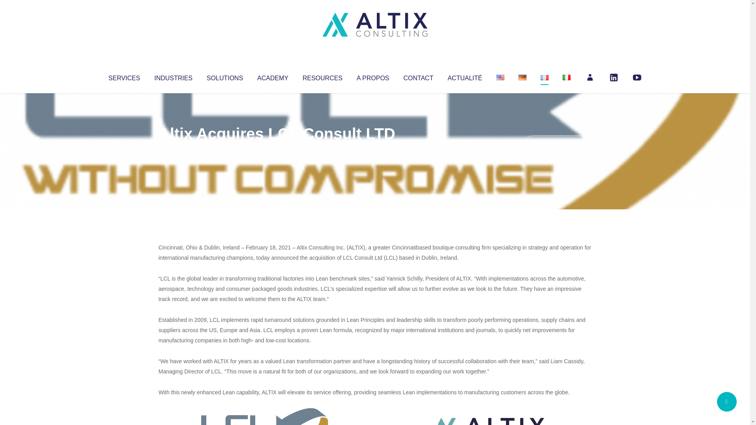 This screenshot has width=756, height=425. What do you see at coordinates (124, 76) in the screenshot?
I see `SERVICES` at bounding box center [124, 76].